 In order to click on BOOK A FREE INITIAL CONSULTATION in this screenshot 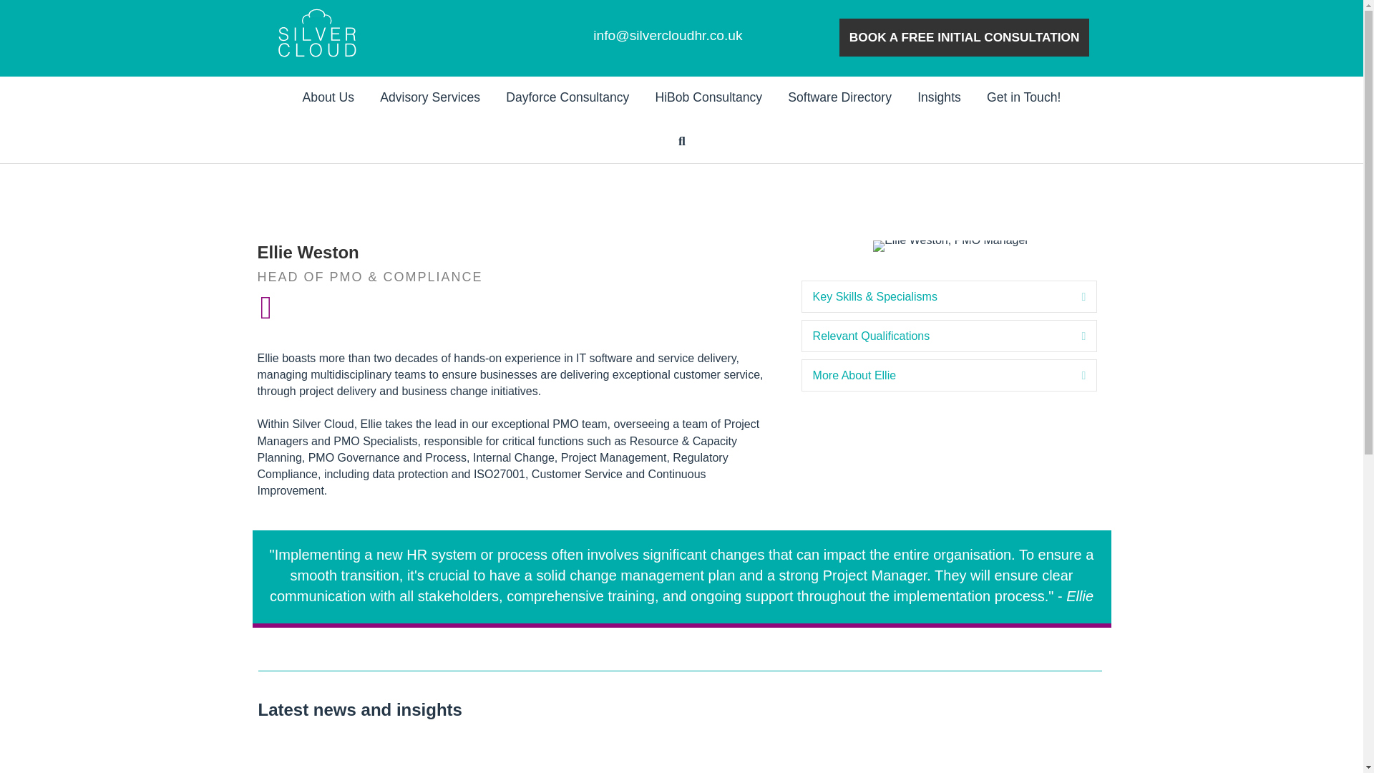, I will do `click(965, 37)`.